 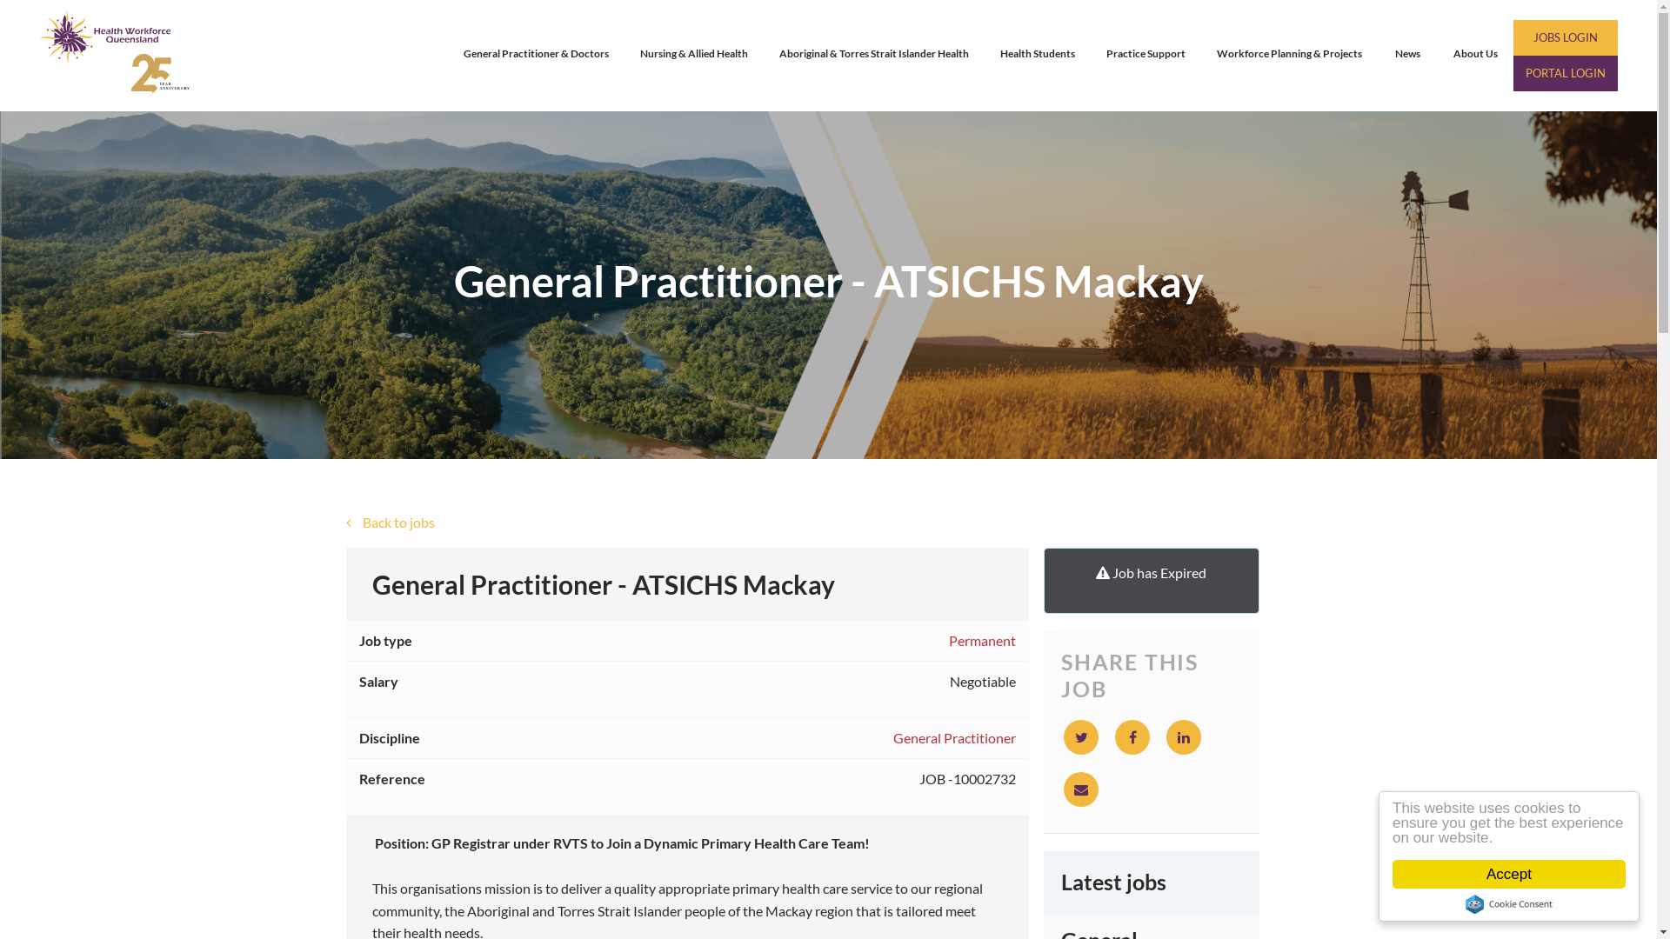 I want to click on Practice Support, so click(x=1146, y=56).